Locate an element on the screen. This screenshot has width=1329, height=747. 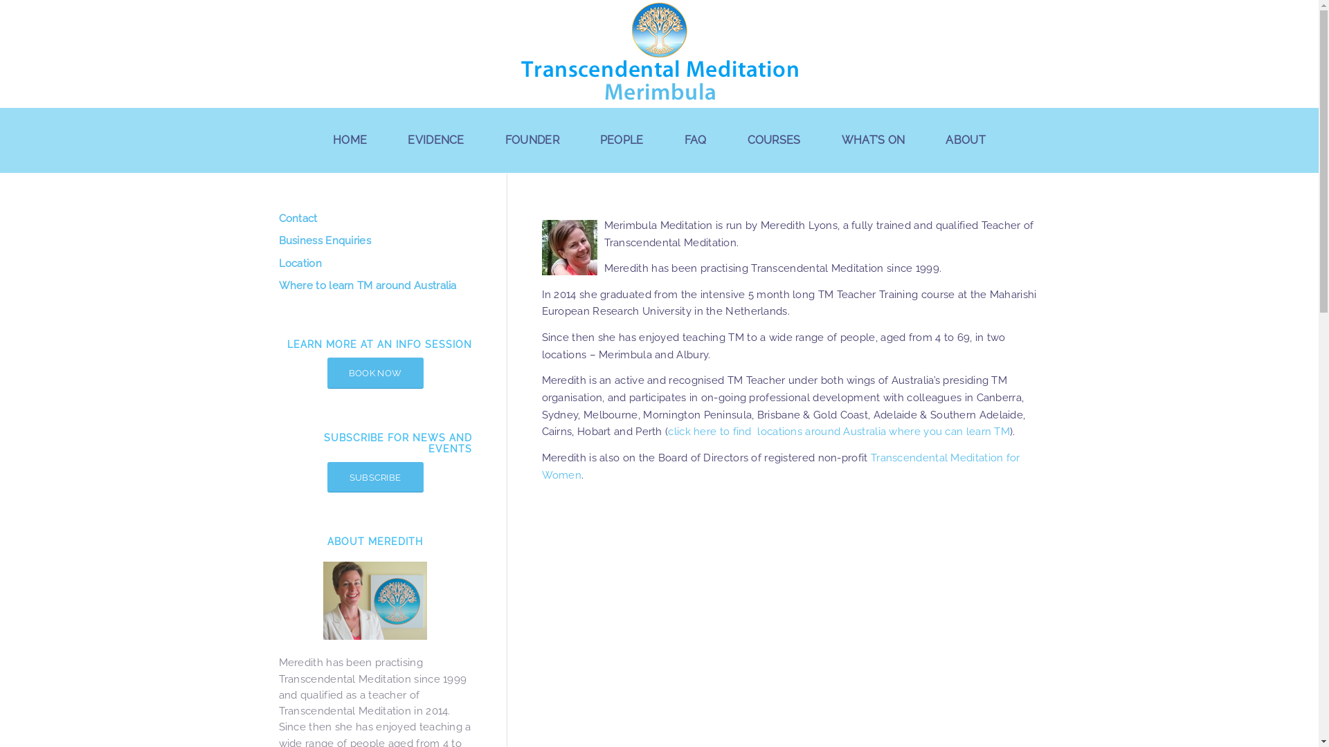
Contact is located at coordinates (375, 219).